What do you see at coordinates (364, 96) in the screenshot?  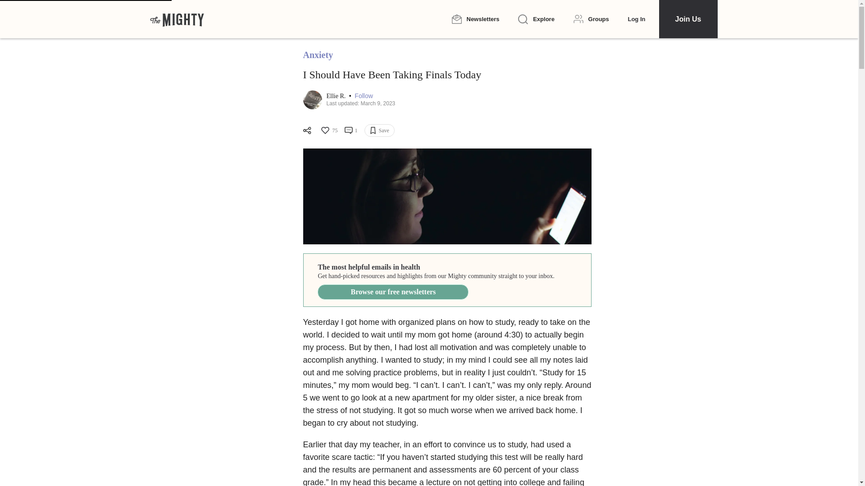 I see `Follow` at bounding box center [364, 96].